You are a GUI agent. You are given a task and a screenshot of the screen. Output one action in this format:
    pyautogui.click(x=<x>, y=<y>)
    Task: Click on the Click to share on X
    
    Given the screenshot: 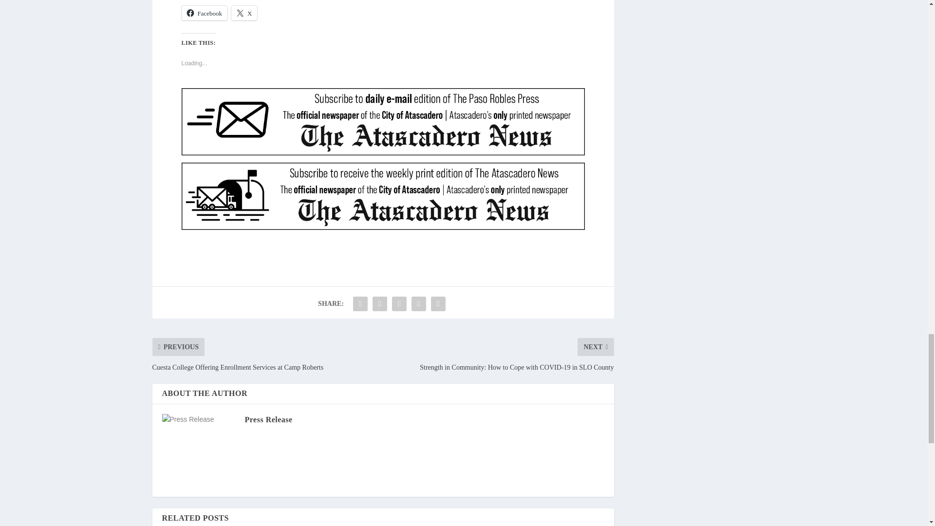 What is the action you would take?
    pyautogui.click(x=244, y=13)
    